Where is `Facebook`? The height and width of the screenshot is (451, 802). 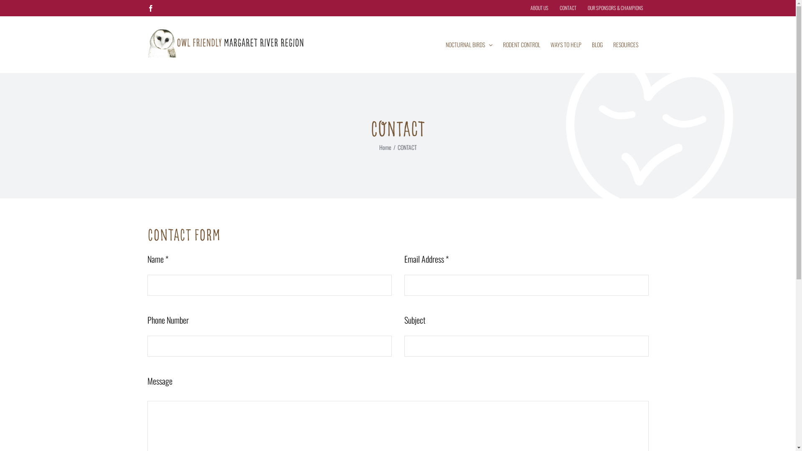 Facebook is located at coordinates (150, 8).